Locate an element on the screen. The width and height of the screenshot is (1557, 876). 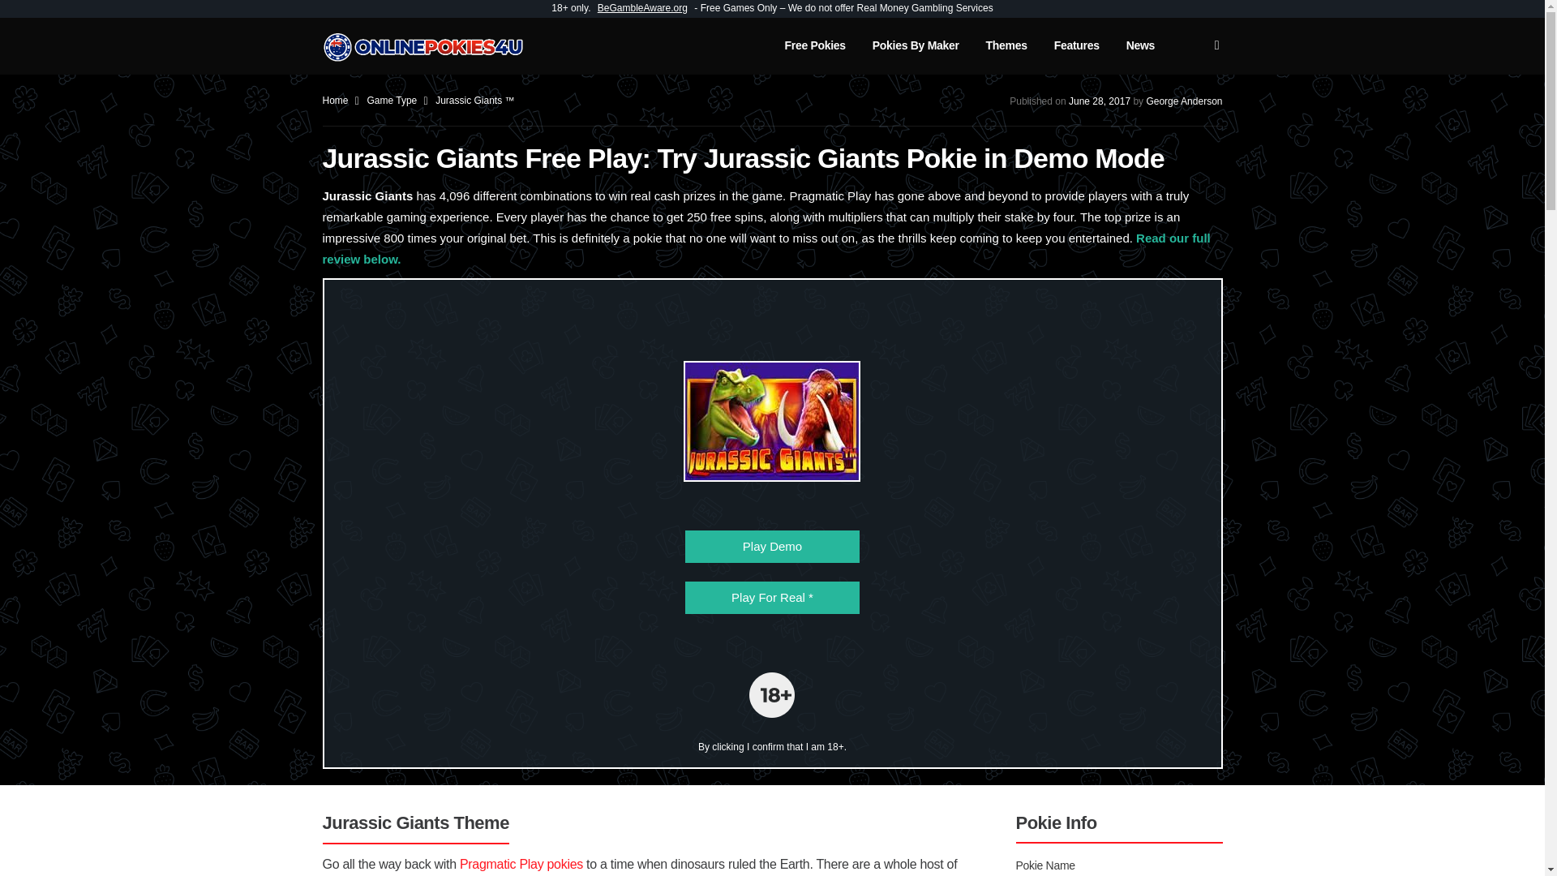
Free Pokies is located at coordinates (814, 54).